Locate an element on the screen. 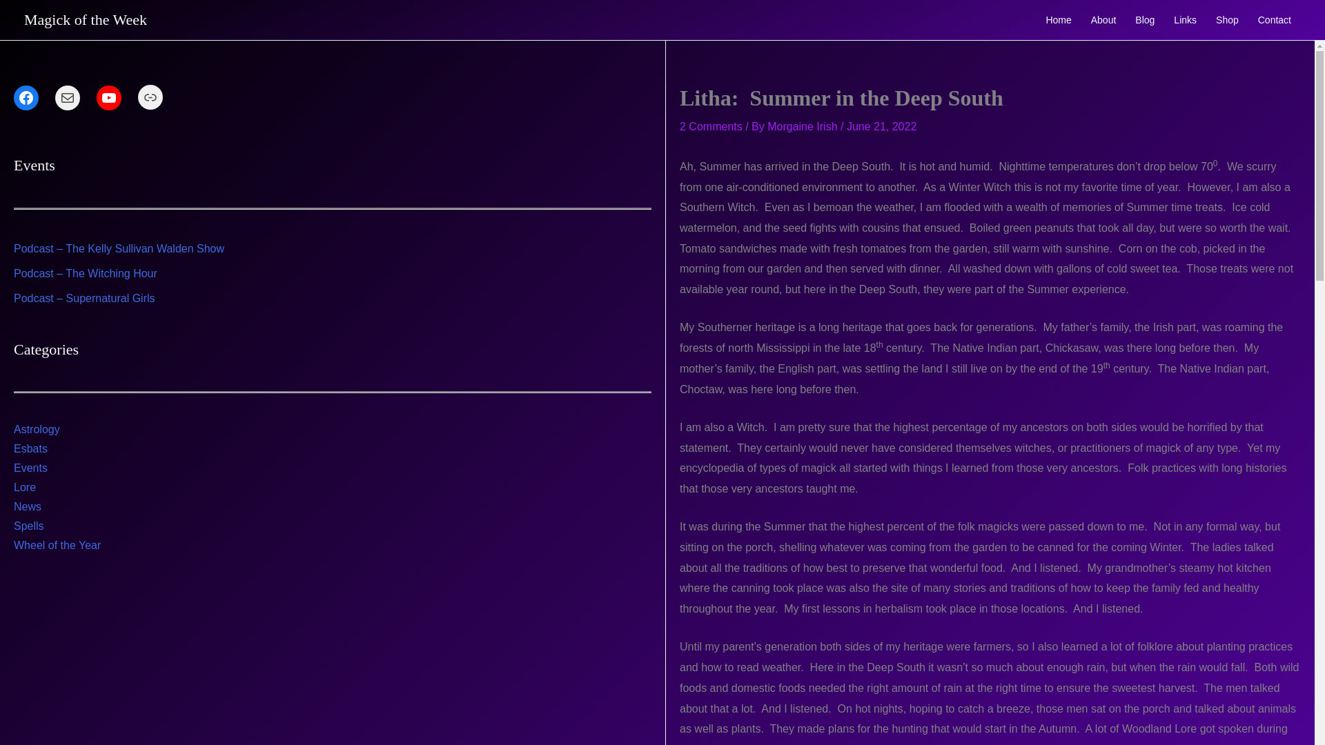 This screenshot has height=745, width=1325. 2 Comments is located at coordinates (711, 126).